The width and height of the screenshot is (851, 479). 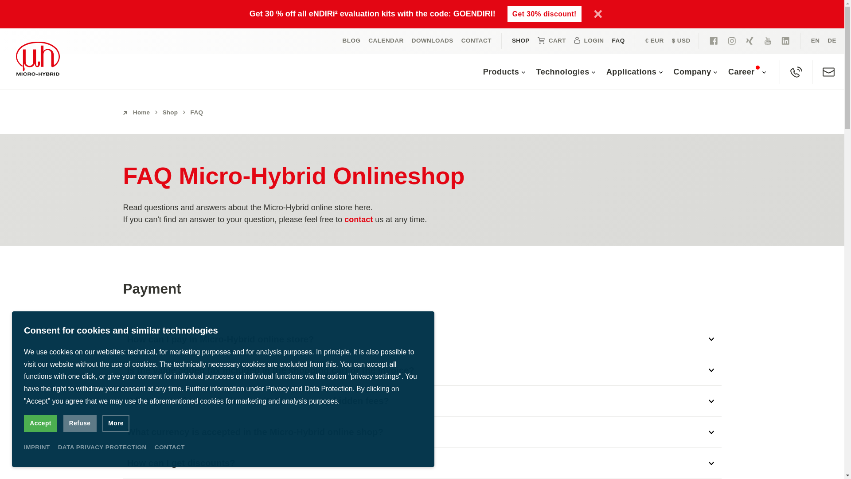 I want to click on IMPRINT, so click(x=37, y=448).